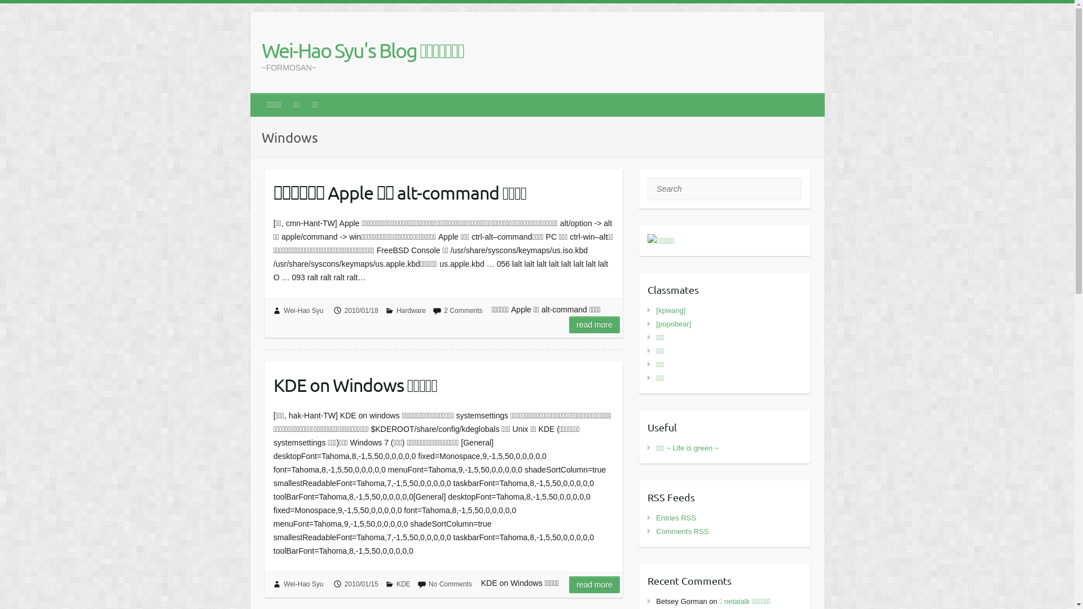 Image resolution: width=1083 pixels, height=609 pixels. What do you see at coordinates (450, 584) in the screenshot?
I see `No Comments` at bounding box center [450, 584].